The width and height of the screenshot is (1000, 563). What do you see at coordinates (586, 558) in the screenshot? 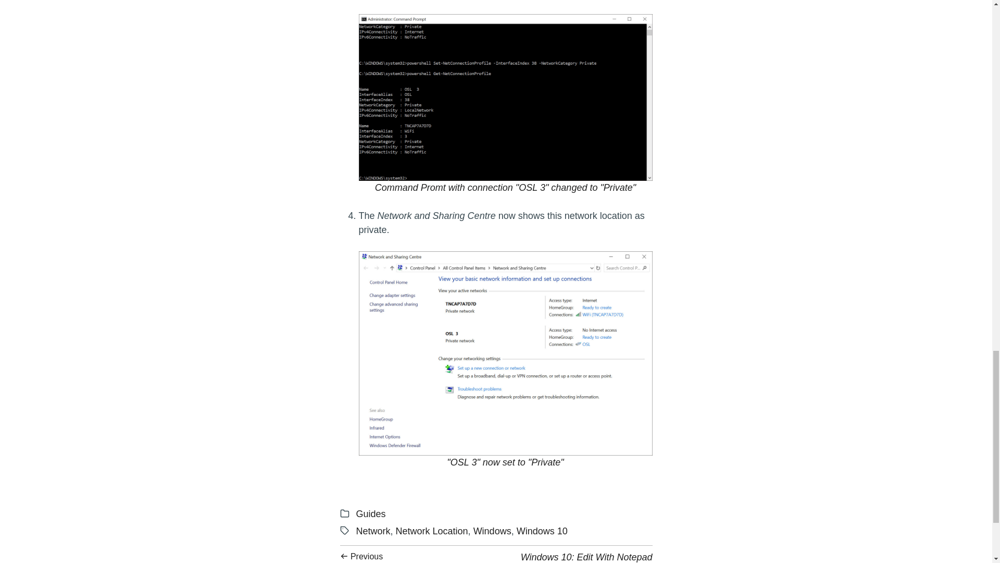
I see `Windows` at bounding box center [586, 558].